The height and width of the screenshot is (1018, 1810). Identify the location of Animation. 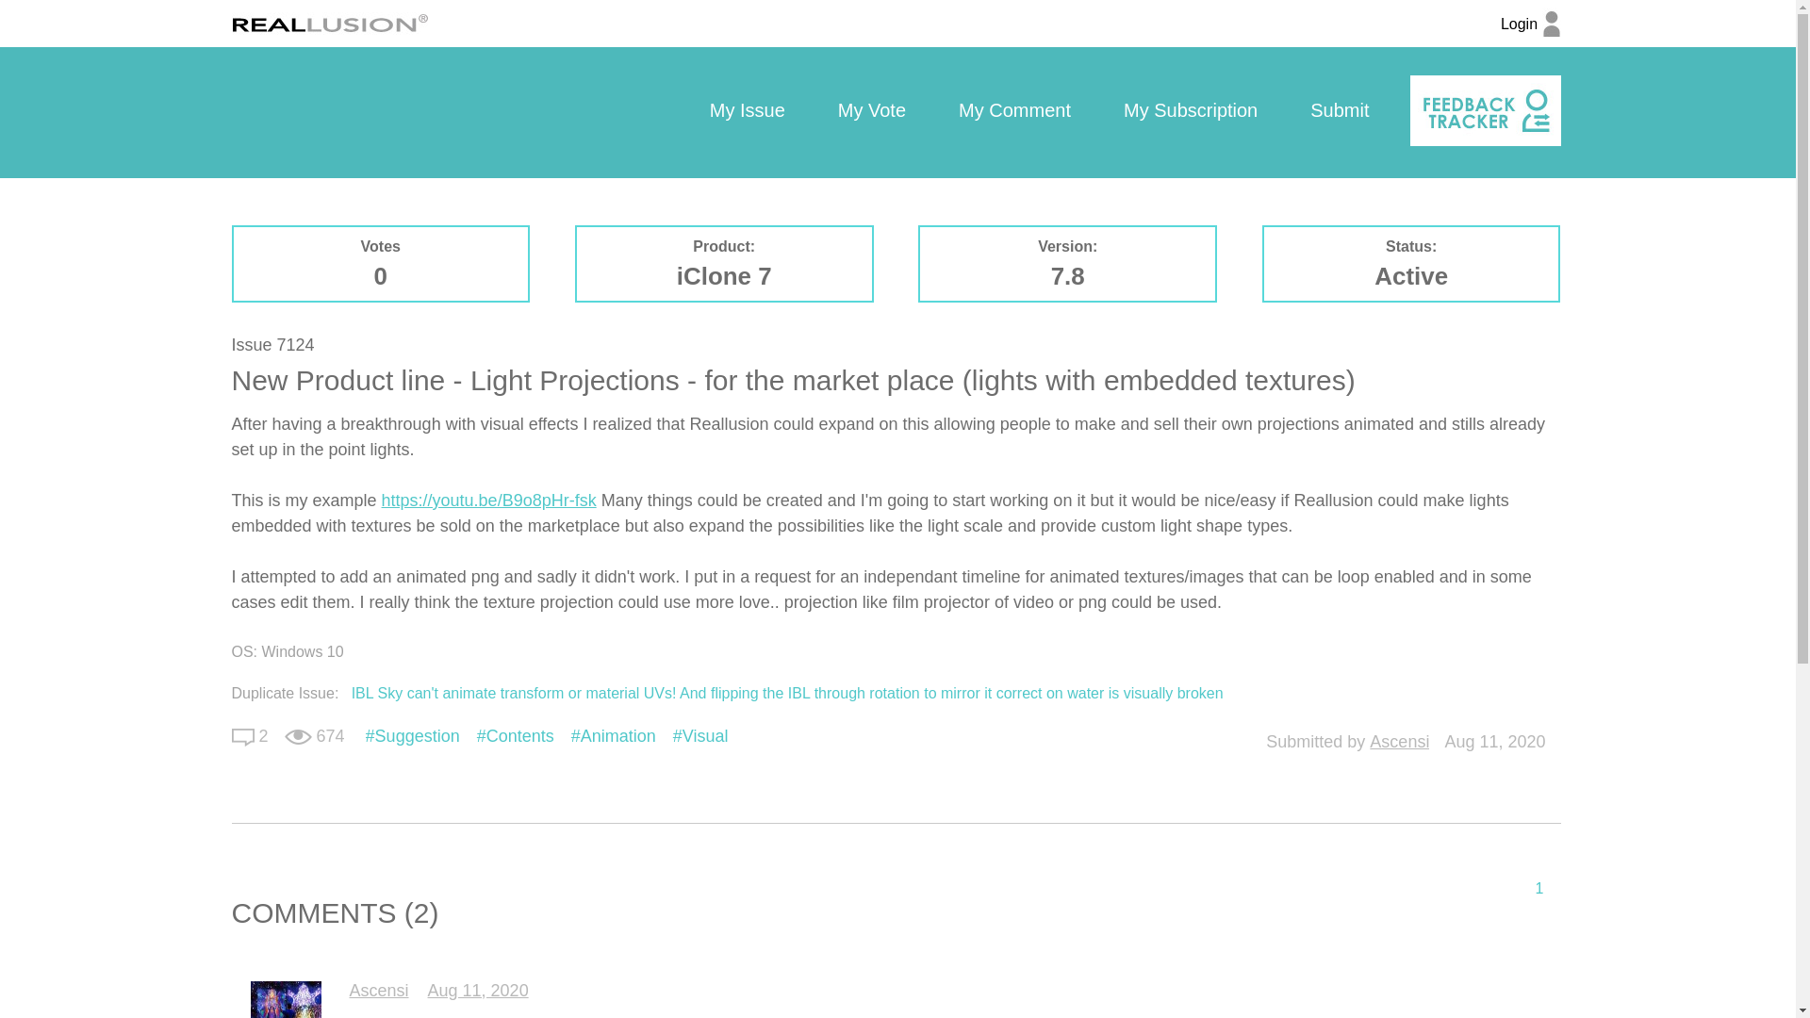
(613, 735).